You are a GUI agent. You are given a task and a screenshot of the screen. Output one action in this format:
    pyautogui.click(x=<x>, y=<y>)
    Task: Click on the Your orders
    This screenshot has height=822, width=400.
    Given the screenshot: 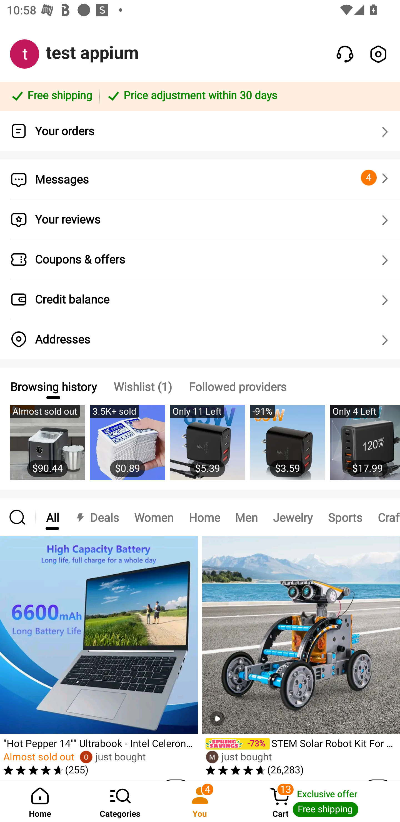 What is the action you would take?
    pyautogui.click(x=200, y=131)
    